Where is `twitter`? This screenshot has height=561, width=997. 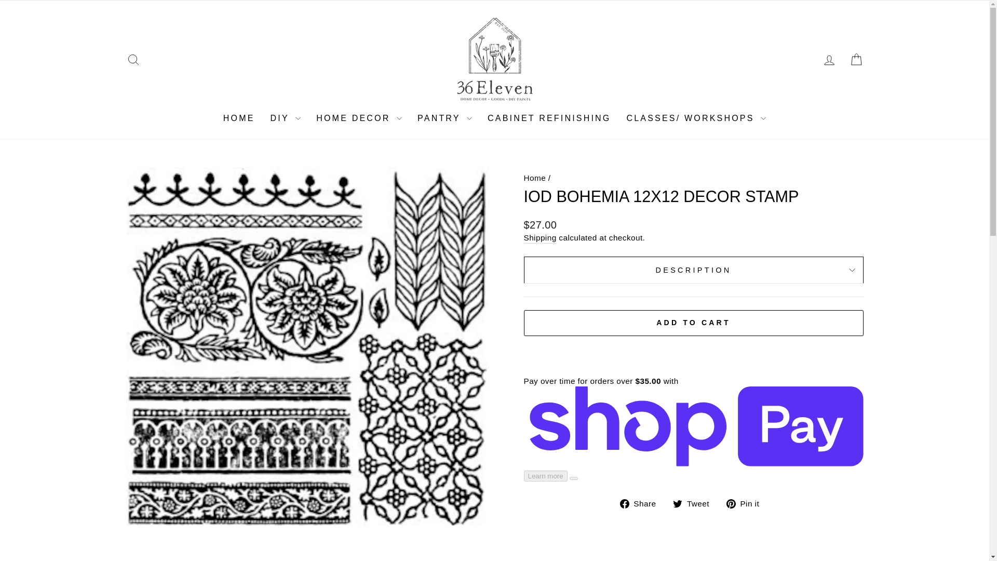 twitter is located at coordinates (677, 504).